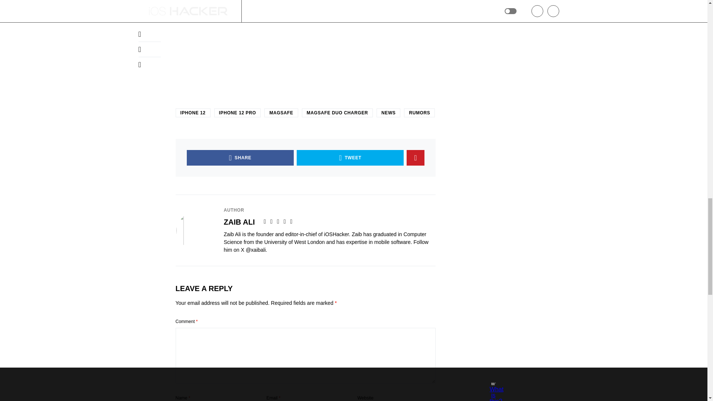 Image resolution: width=713 pixels, height=401 pixels. I want to click on YouTube video player, so click(305, 43).